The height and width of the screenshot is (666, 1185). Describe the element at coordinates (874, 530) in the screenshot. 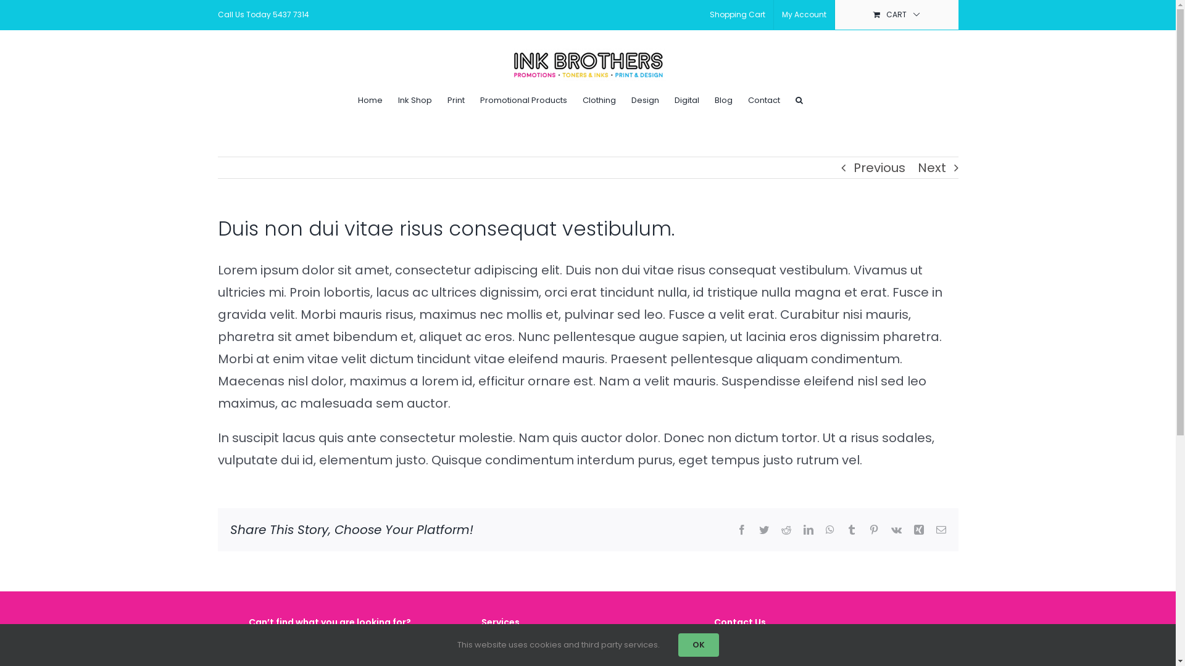

I see `Pinterest` at that location.